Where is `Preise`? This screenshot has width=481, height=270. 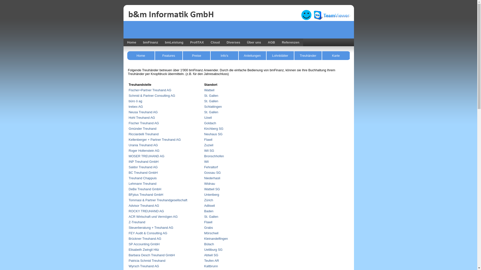 Preise is located at coordinates (197, 55).